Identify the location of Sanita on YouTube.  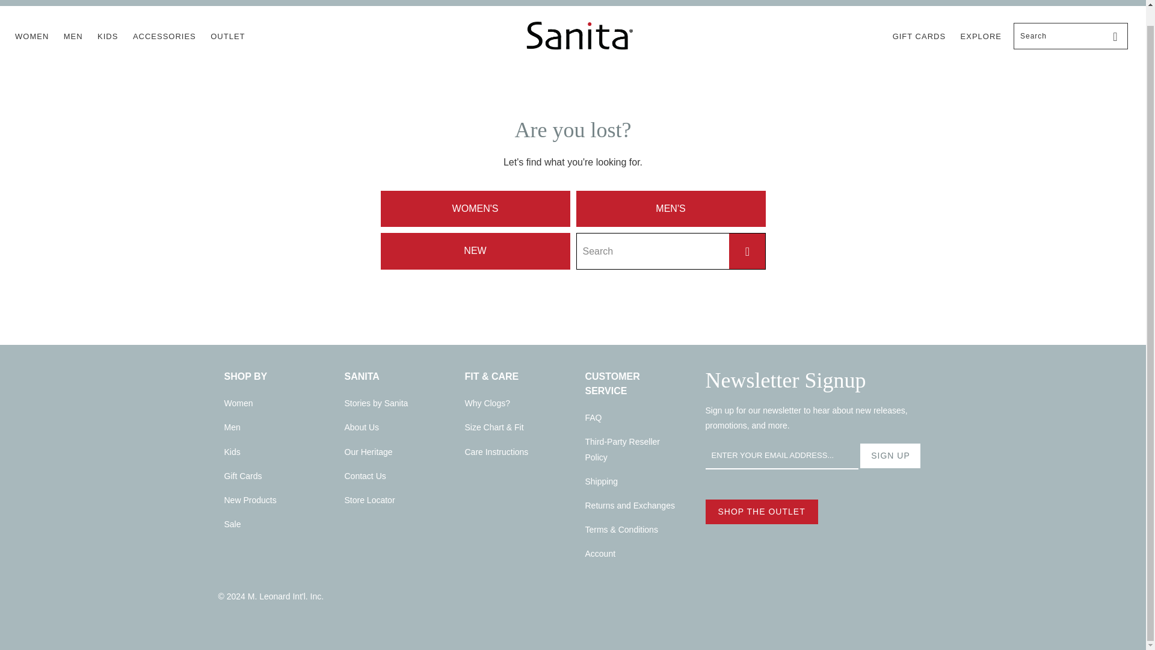
(38, 1).